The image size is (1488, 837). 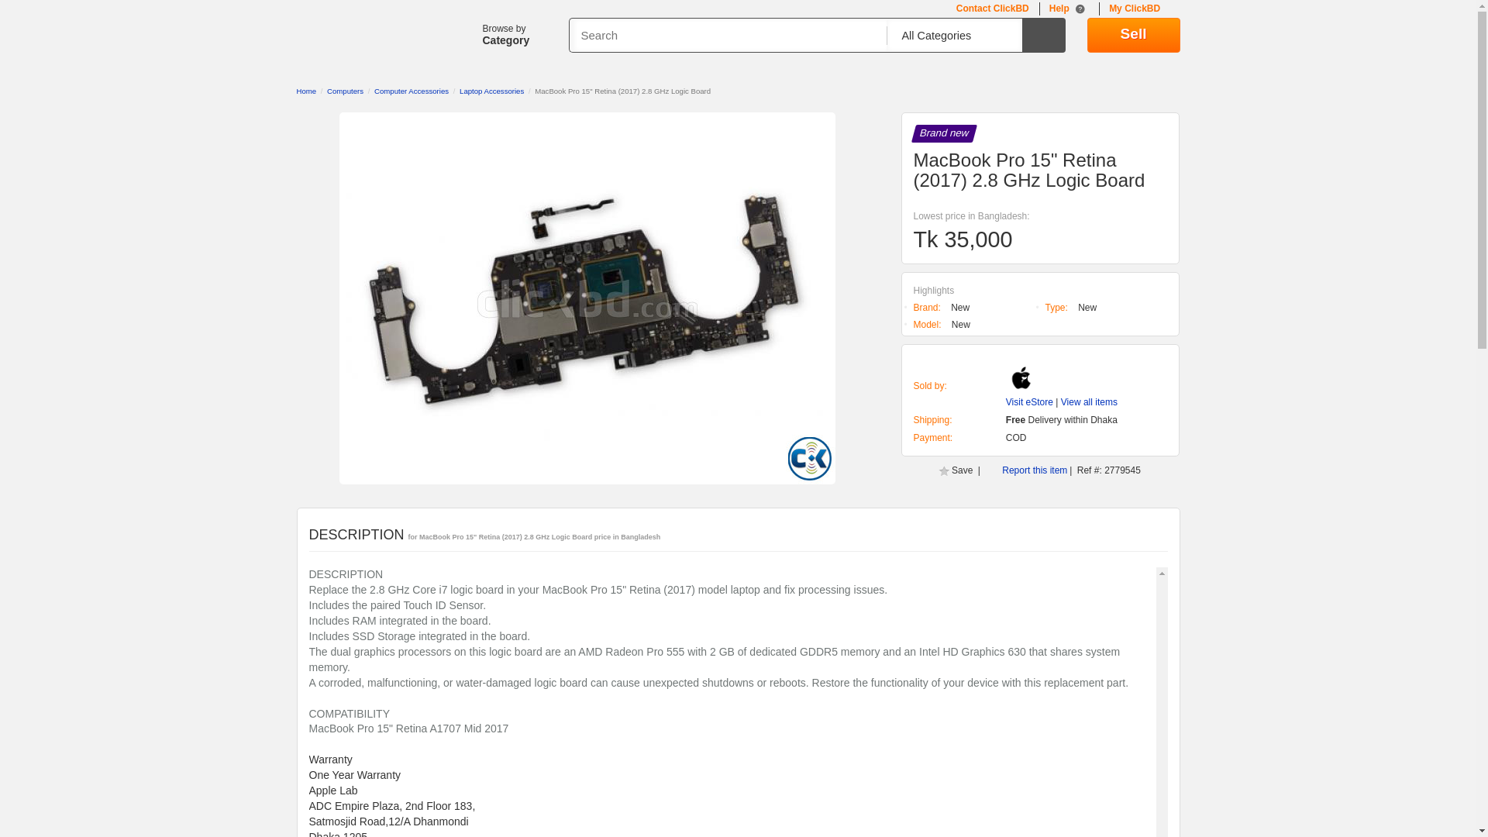 What do you see at coordinates (993, 9) in the screenshot?
I see `Contact ClickBD` at bounding box center [993, 9].